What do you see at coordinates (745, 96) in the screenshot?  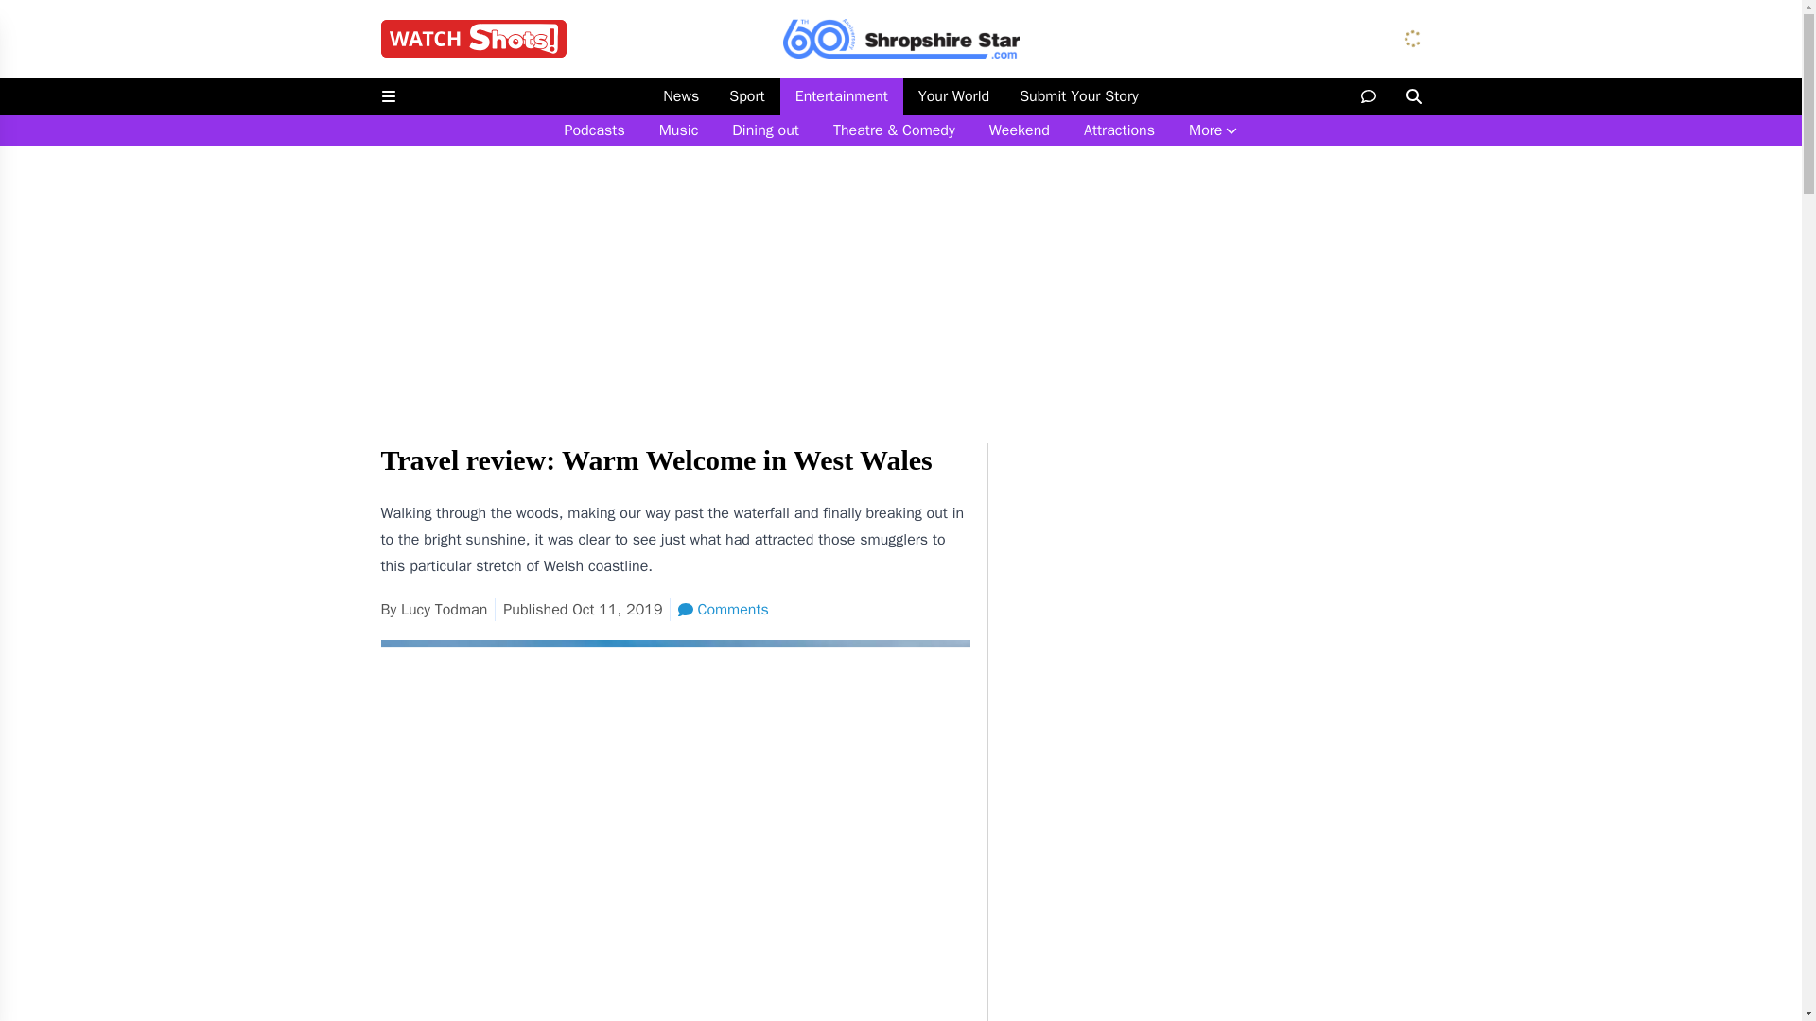 I see `Sport` at bounding box center [745, 96].